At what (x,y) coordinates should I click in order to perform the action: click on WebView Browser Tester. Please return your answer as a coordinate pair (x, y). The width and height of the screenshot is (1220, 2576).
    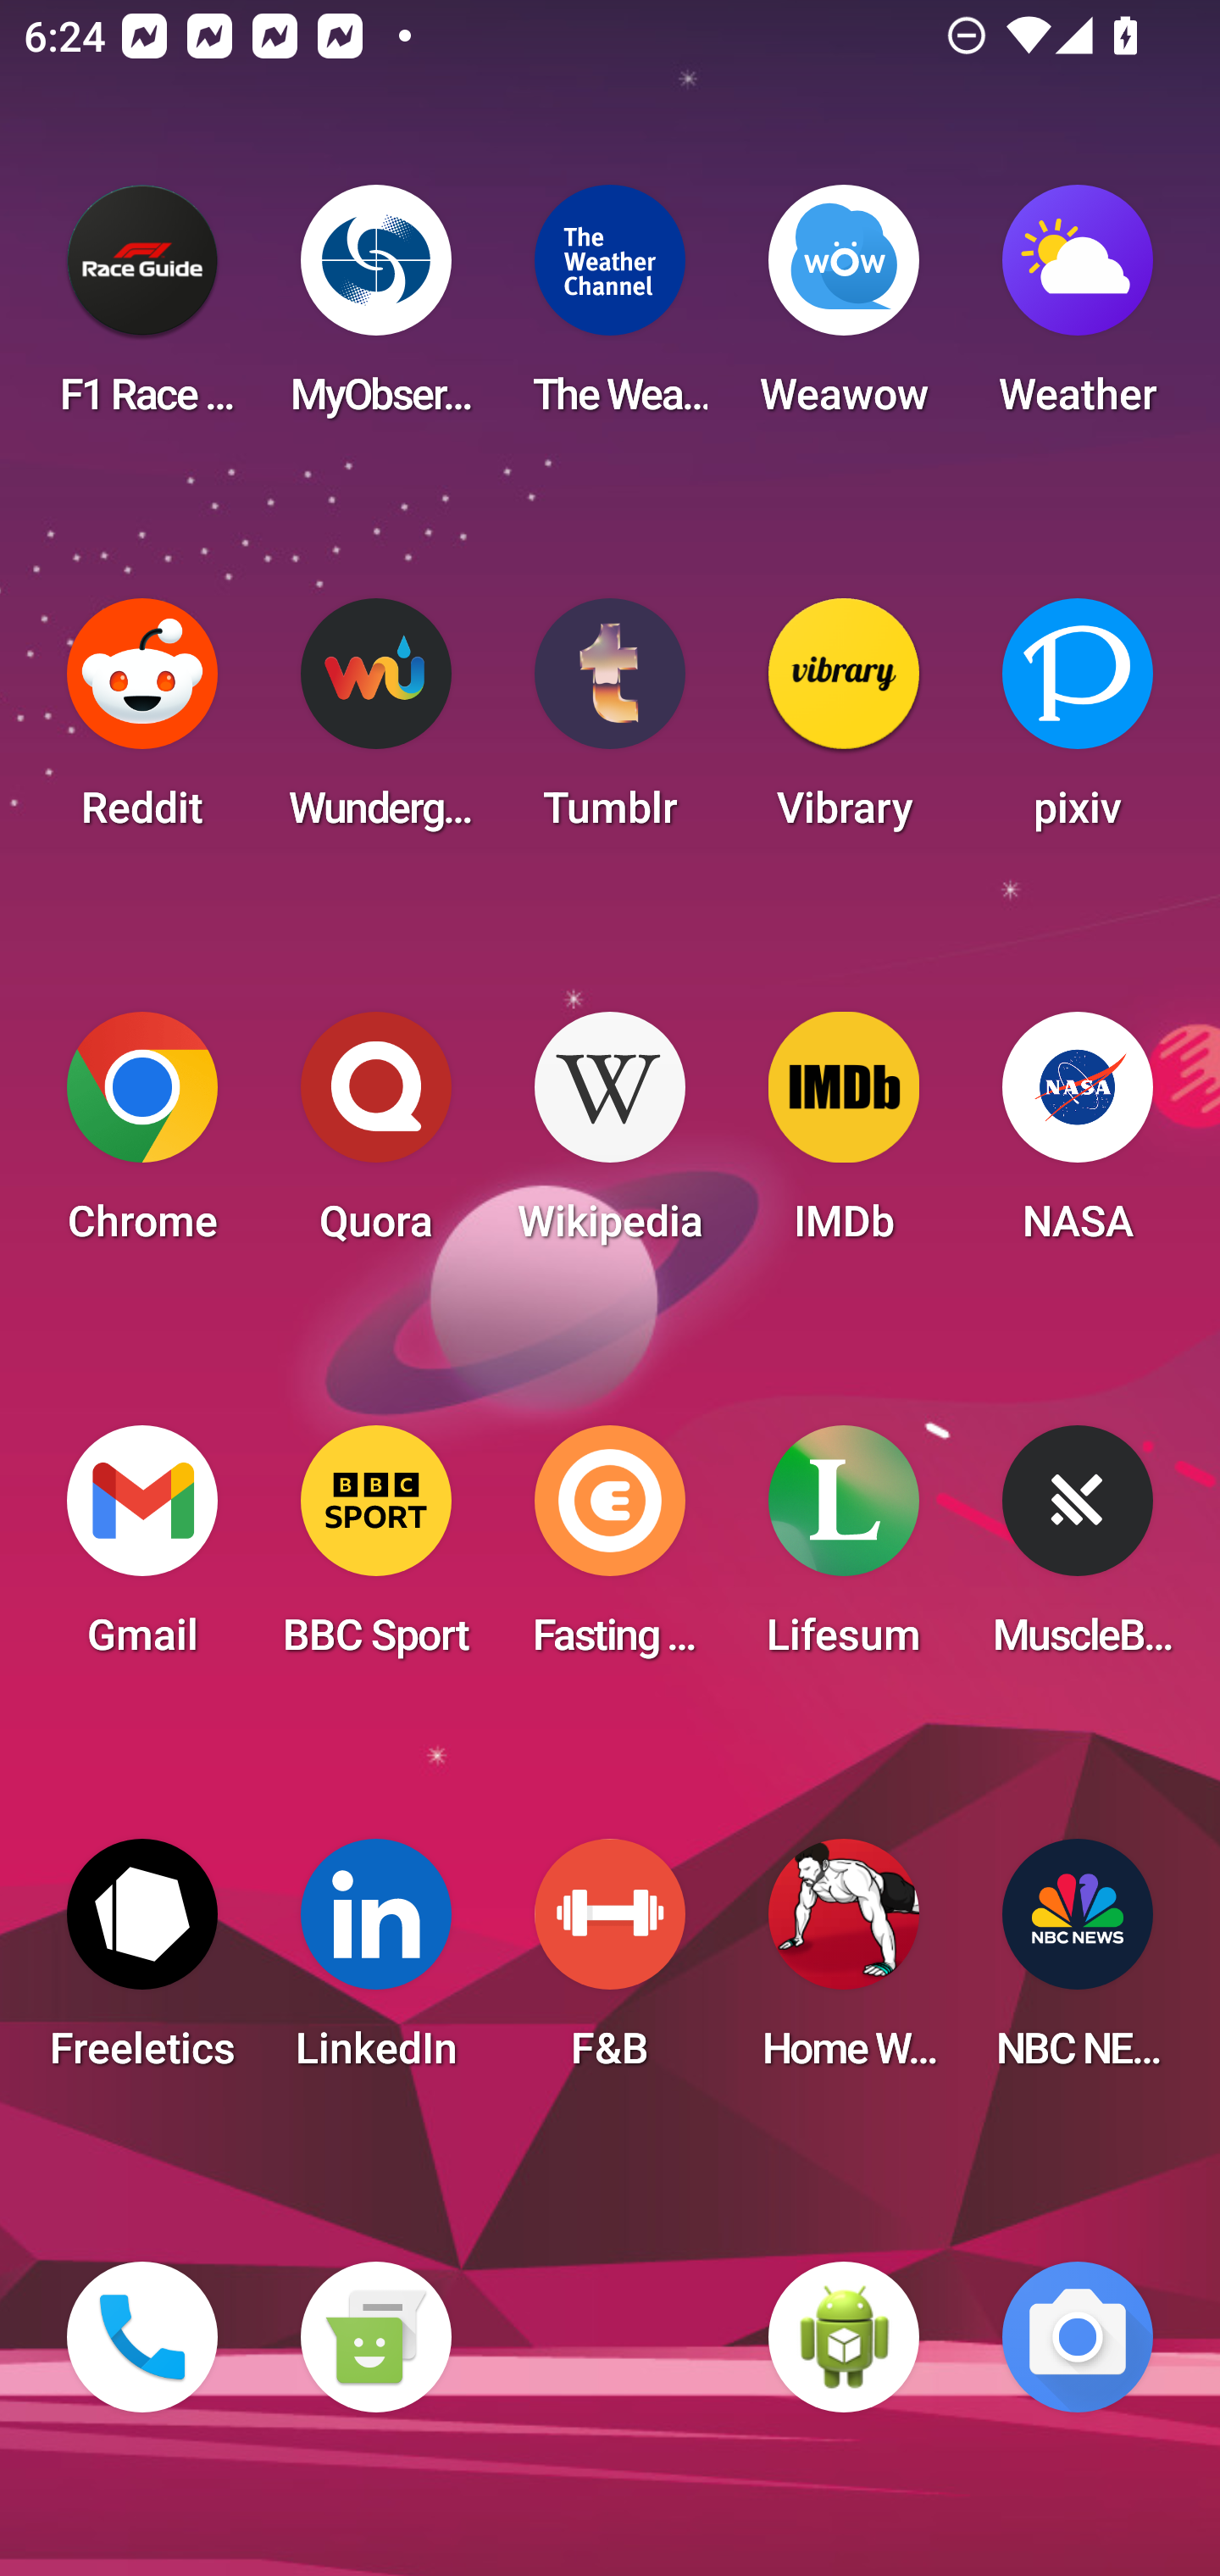
    Looking at the image, I should click on (844, 2337).